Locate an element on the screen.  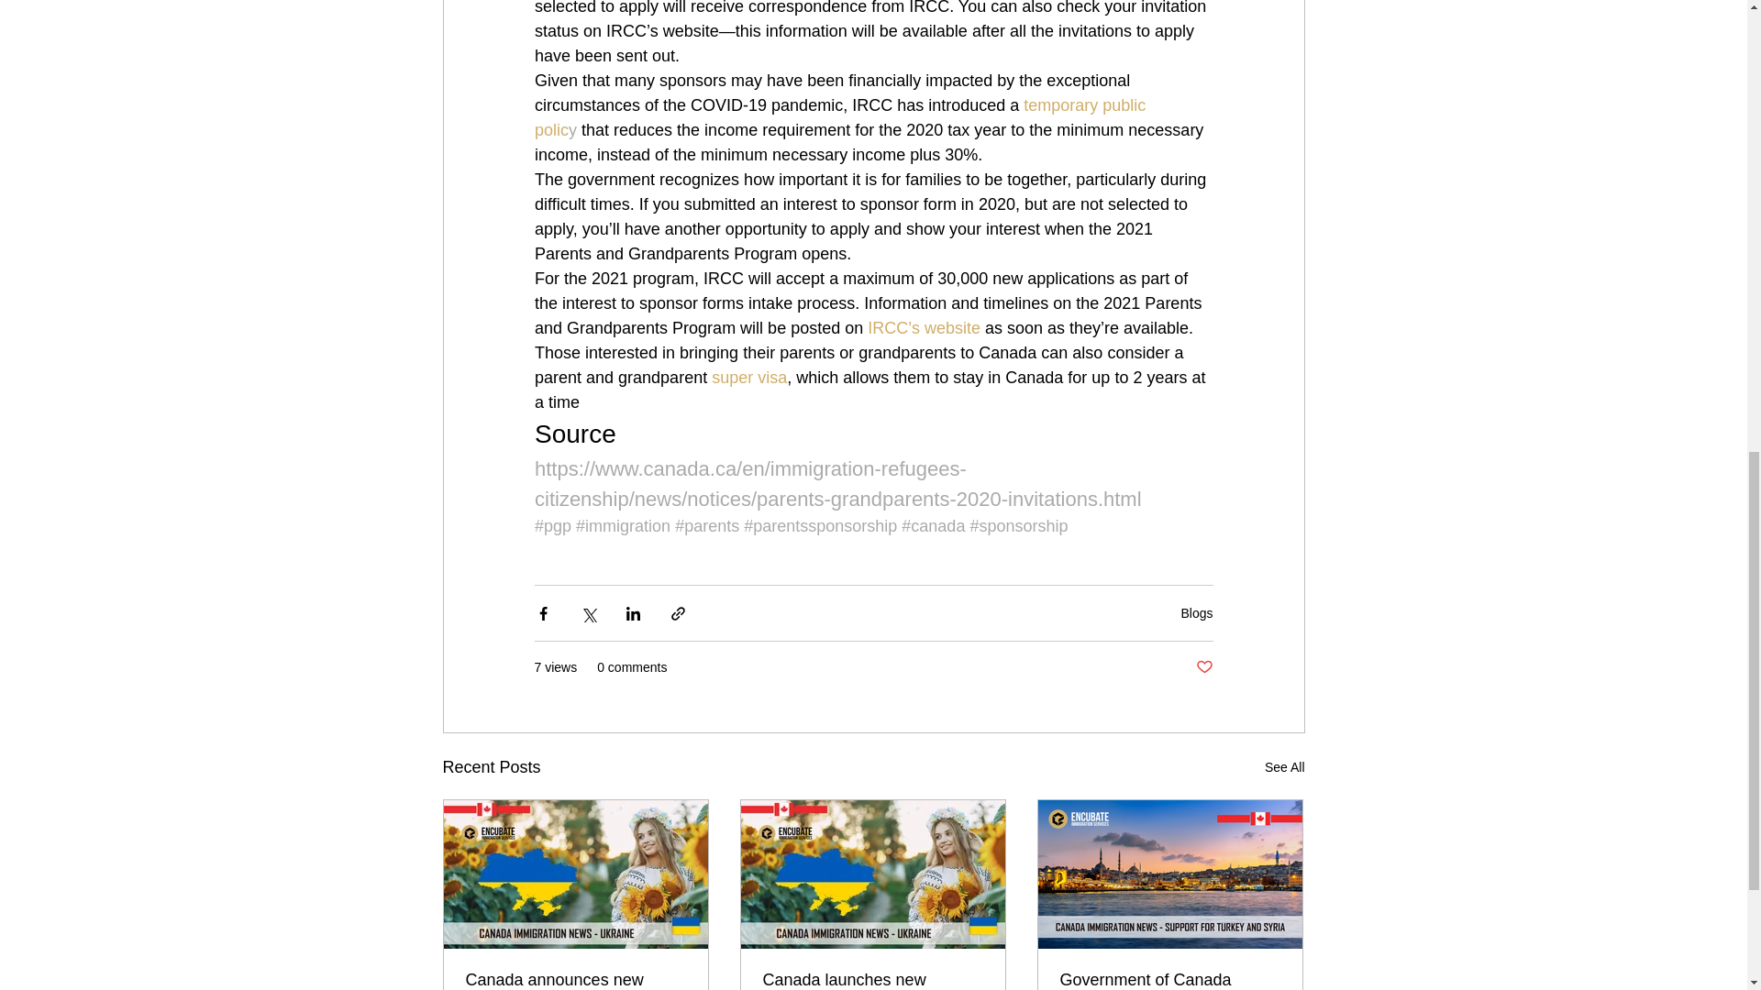
Blogs is located at coordinates (1196, 612).